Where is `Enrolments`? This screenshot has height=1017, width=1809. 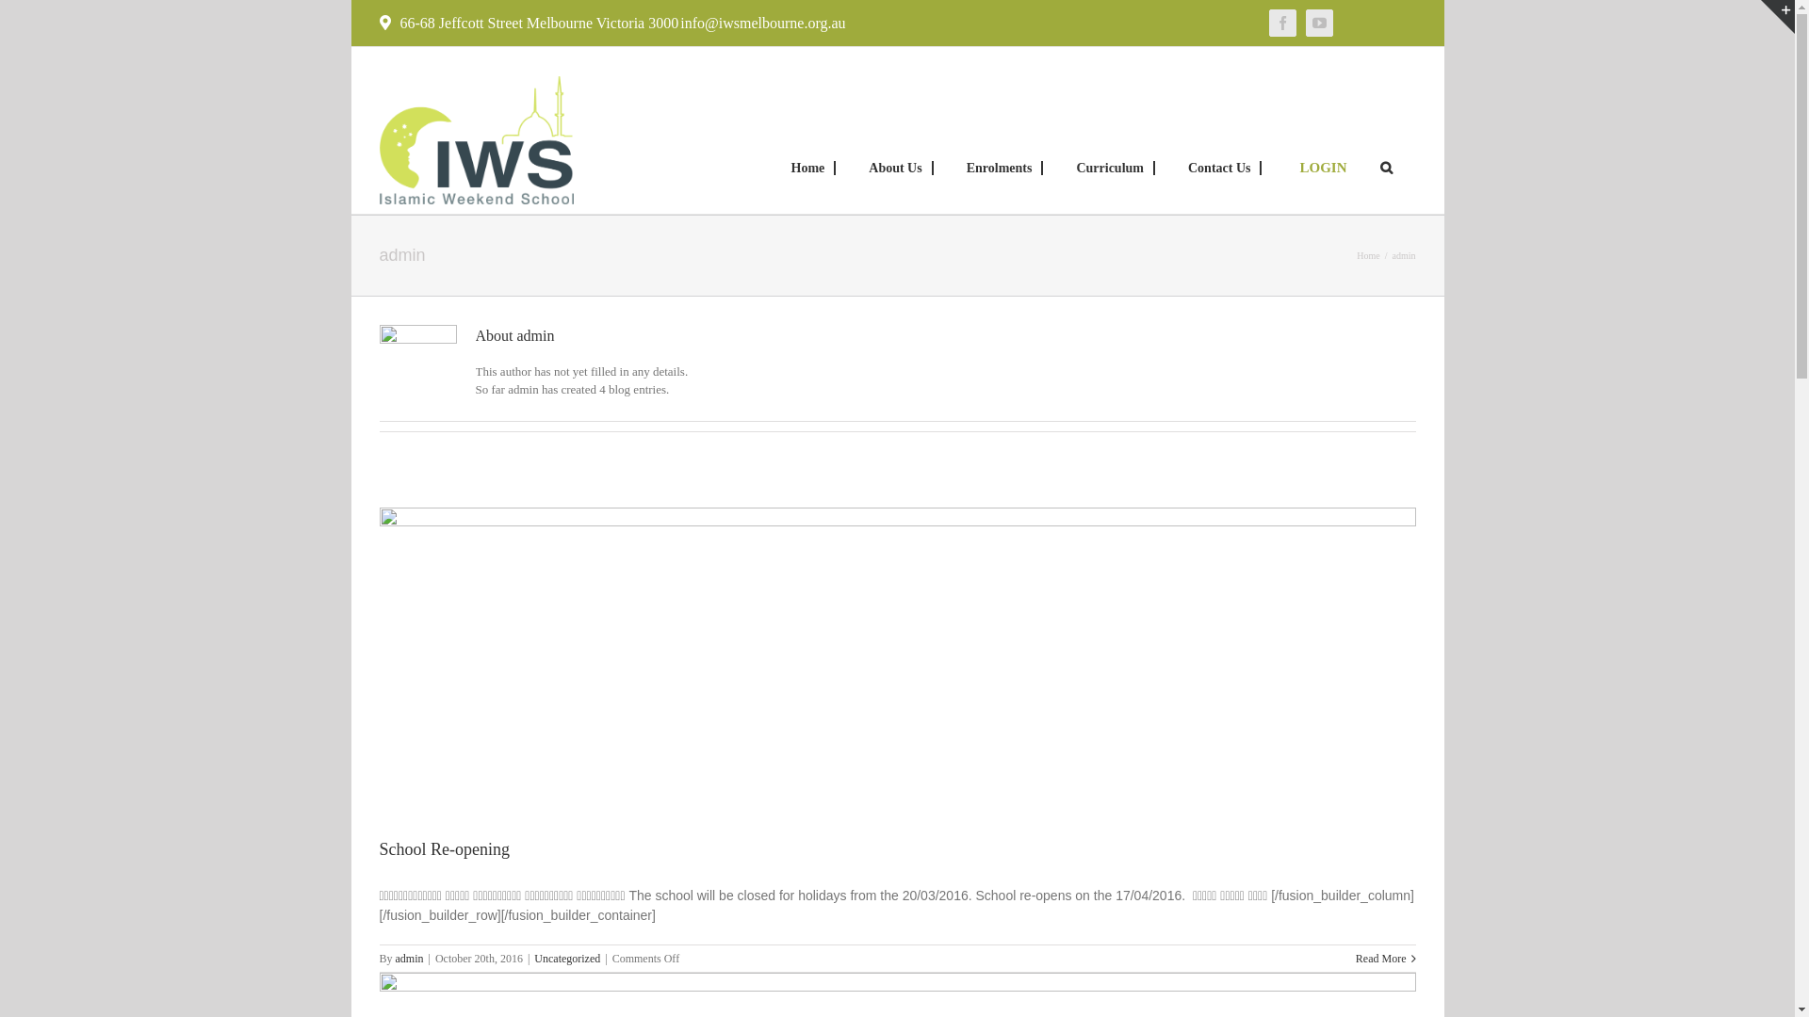 Enrolments is located at coordinates (1001, 153).